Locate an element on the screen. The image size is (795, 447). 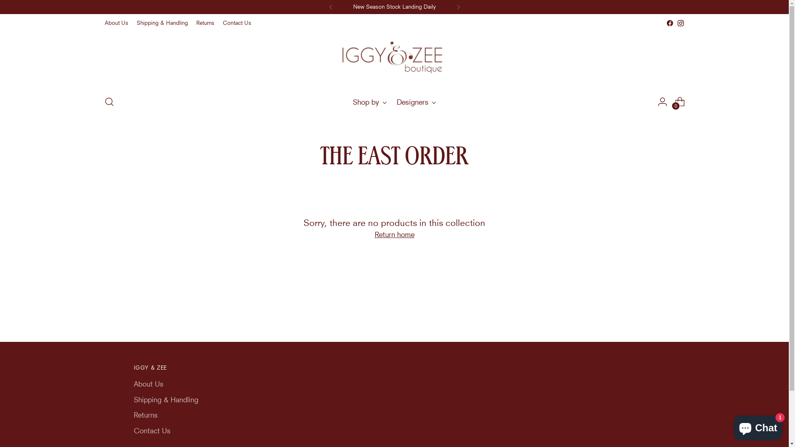
Shopify online store chat is located at coordinates (758, 426).